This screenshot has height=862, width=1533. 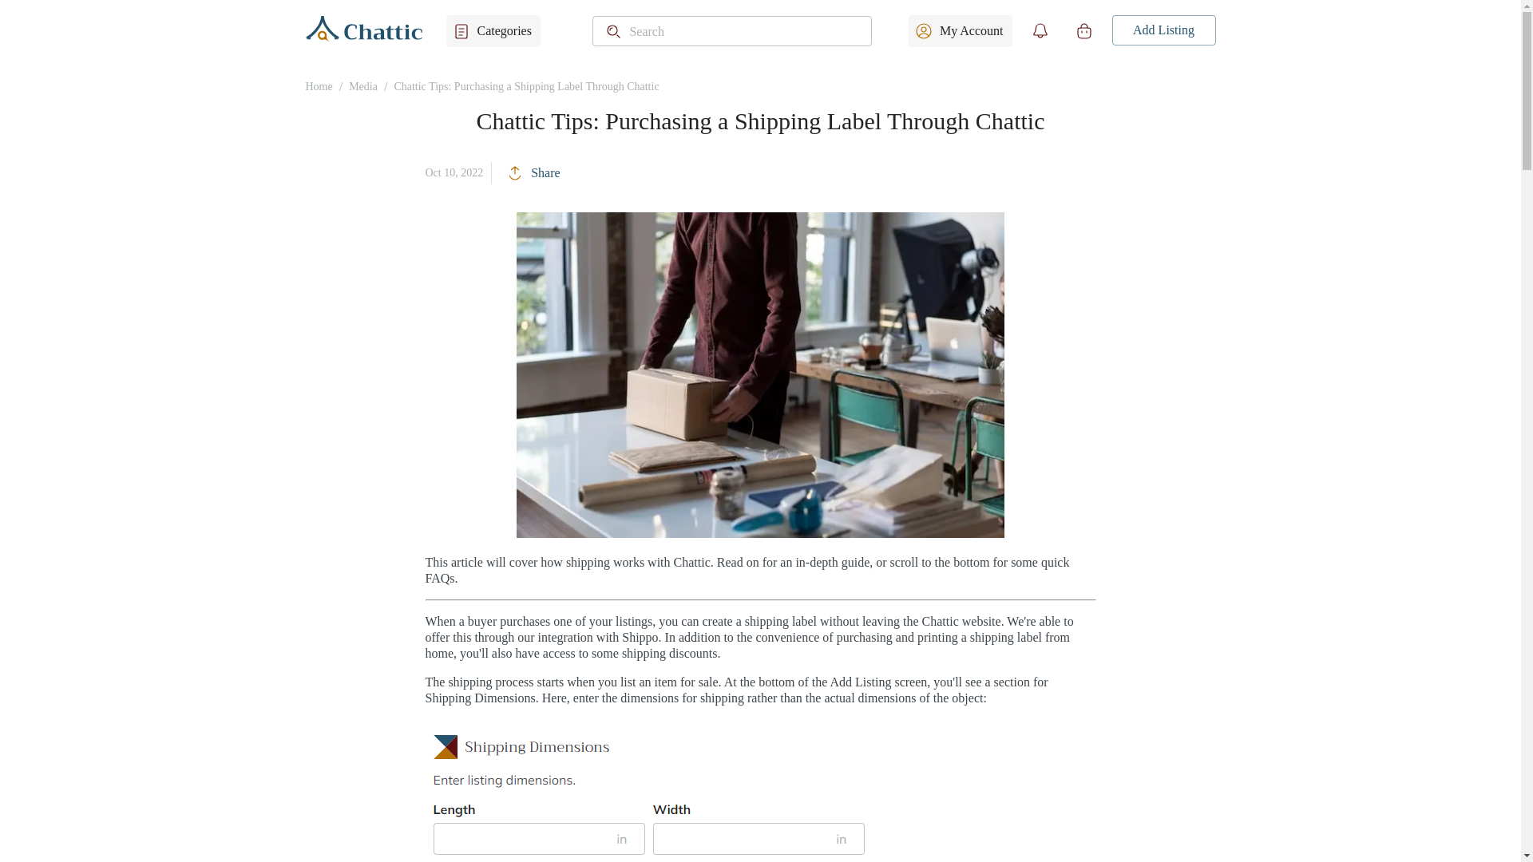 What do you see at coordinates (492, 31) in the screenshot?
I see `Categories` at bounding box center [492, 31].